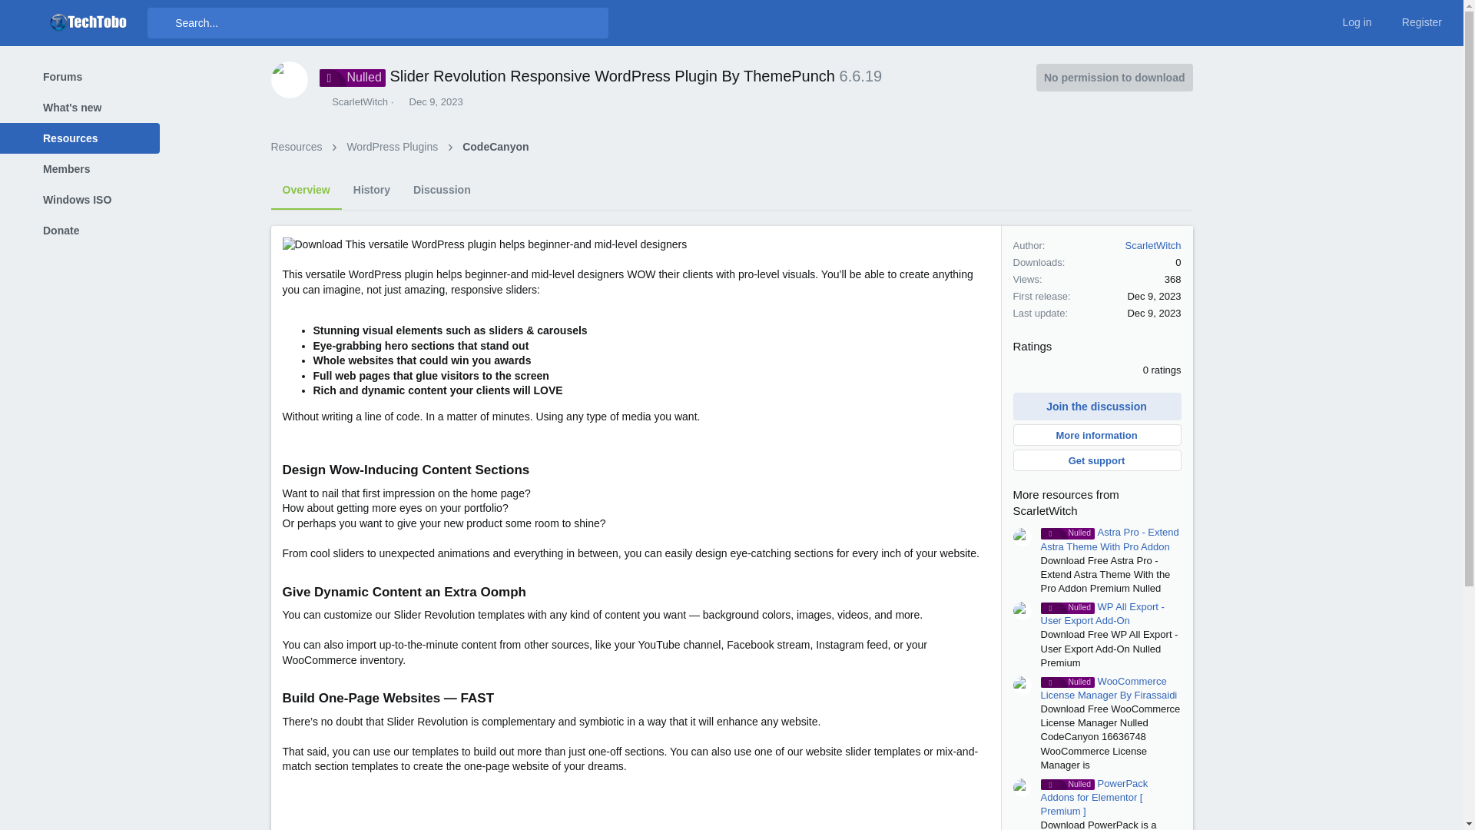  Describe the element at coordinates (68, 107) in the screenshot. I see `What's new` at that location.